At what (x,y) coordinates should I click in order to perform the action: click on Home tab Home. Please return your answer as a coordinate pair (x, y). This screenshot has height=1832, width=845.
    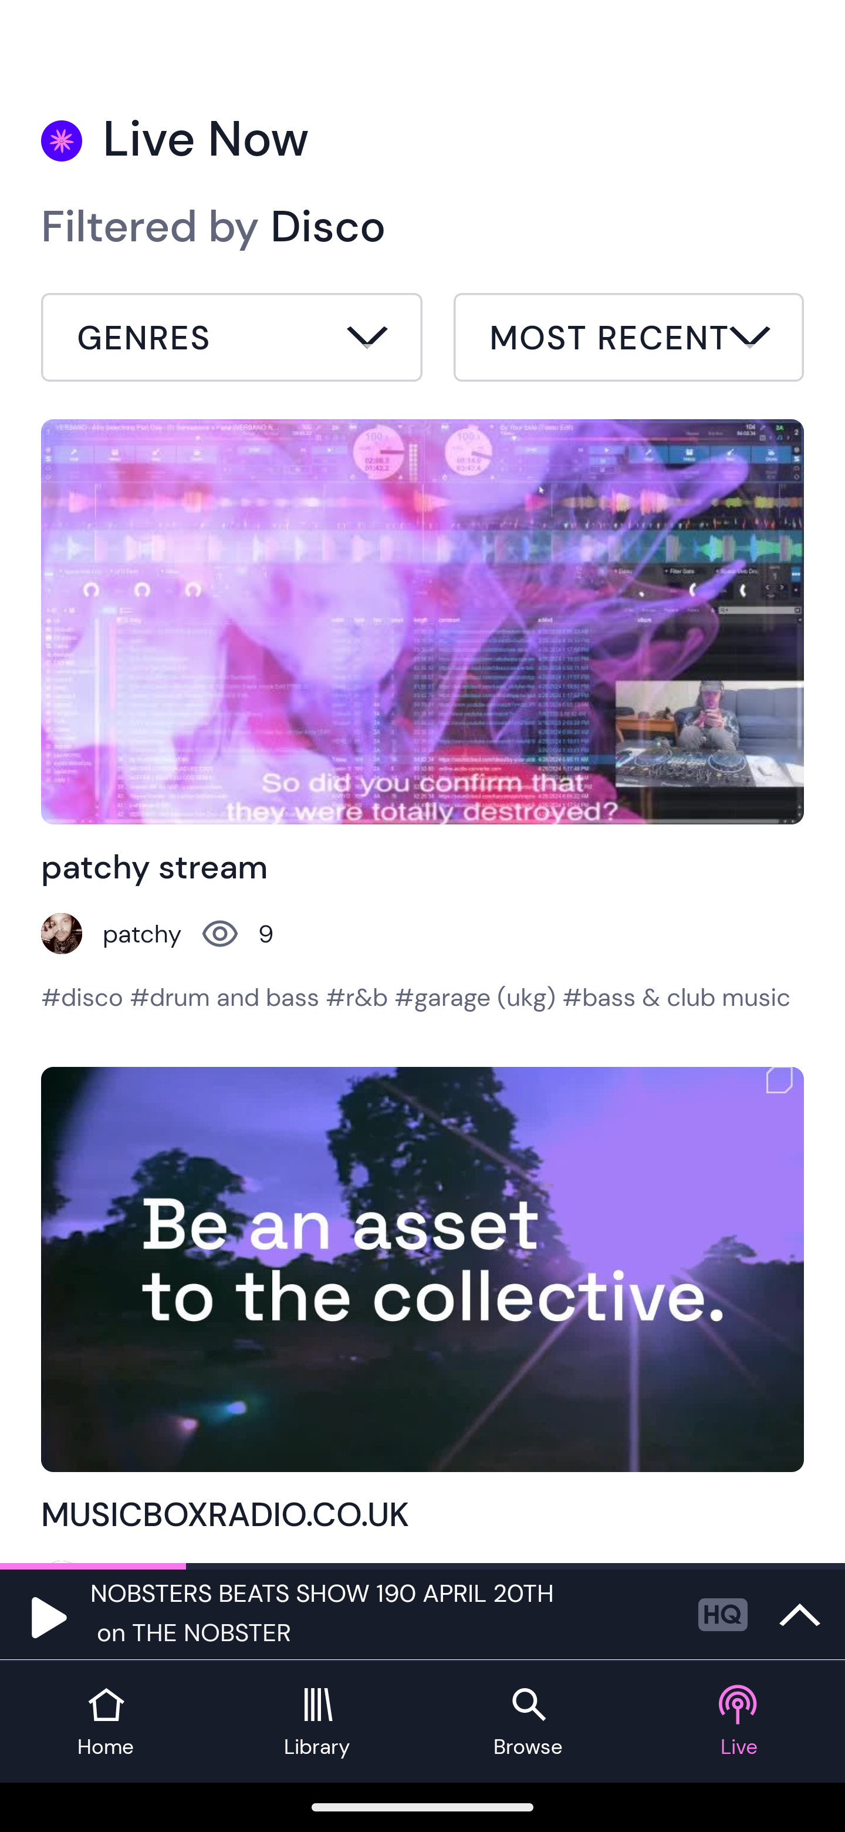
    Looking at the image, I should click on (106, 1722).